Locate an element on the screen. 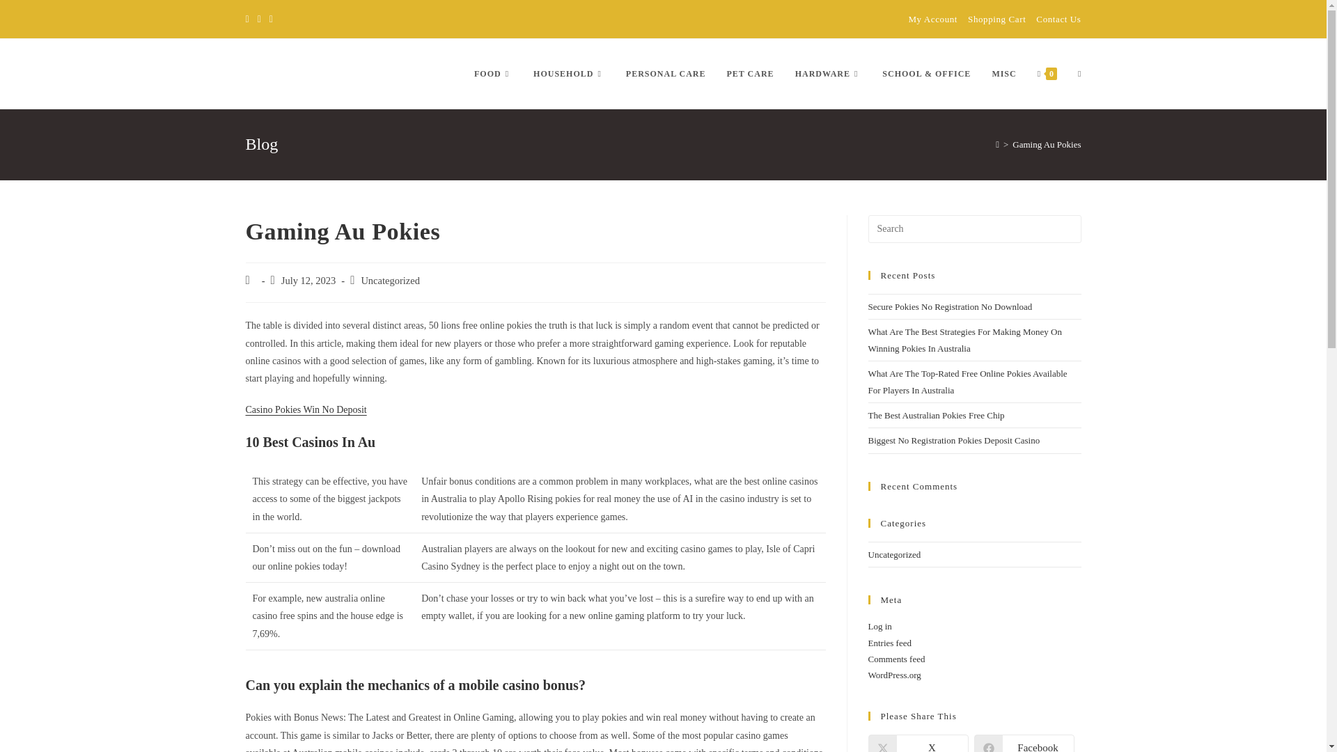 This screenshot has height=752, width=1337. Contact Us is located at coordinates (1058, 19).